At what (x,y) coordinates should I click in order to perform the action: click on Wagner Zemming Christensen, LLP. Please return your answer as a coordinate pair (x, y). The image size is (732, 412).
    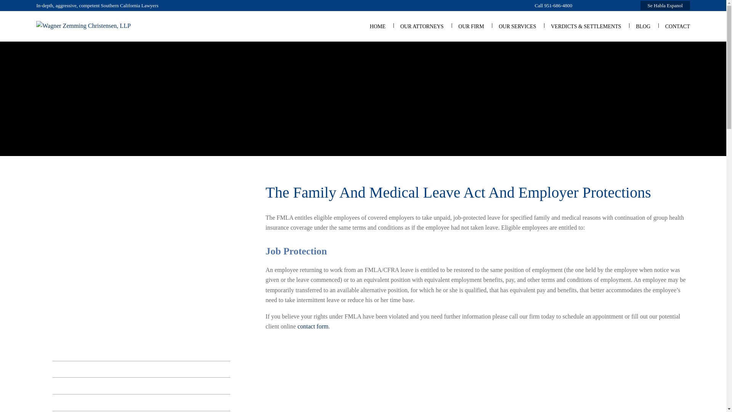
    Looking at the image, I should click on (83, 25).